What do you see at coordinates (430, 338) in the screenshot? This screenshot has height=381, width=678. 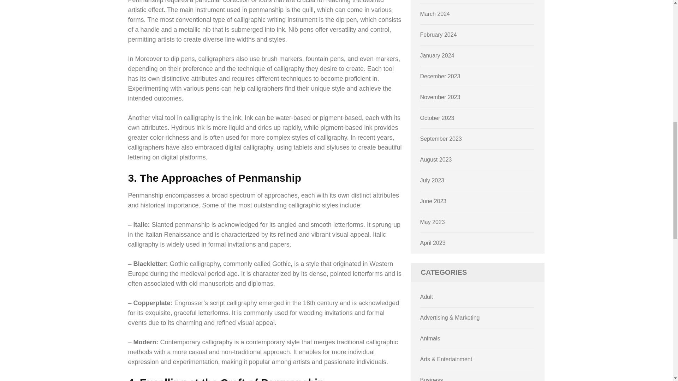 I see `Animals` at bounding box center [430, 338].